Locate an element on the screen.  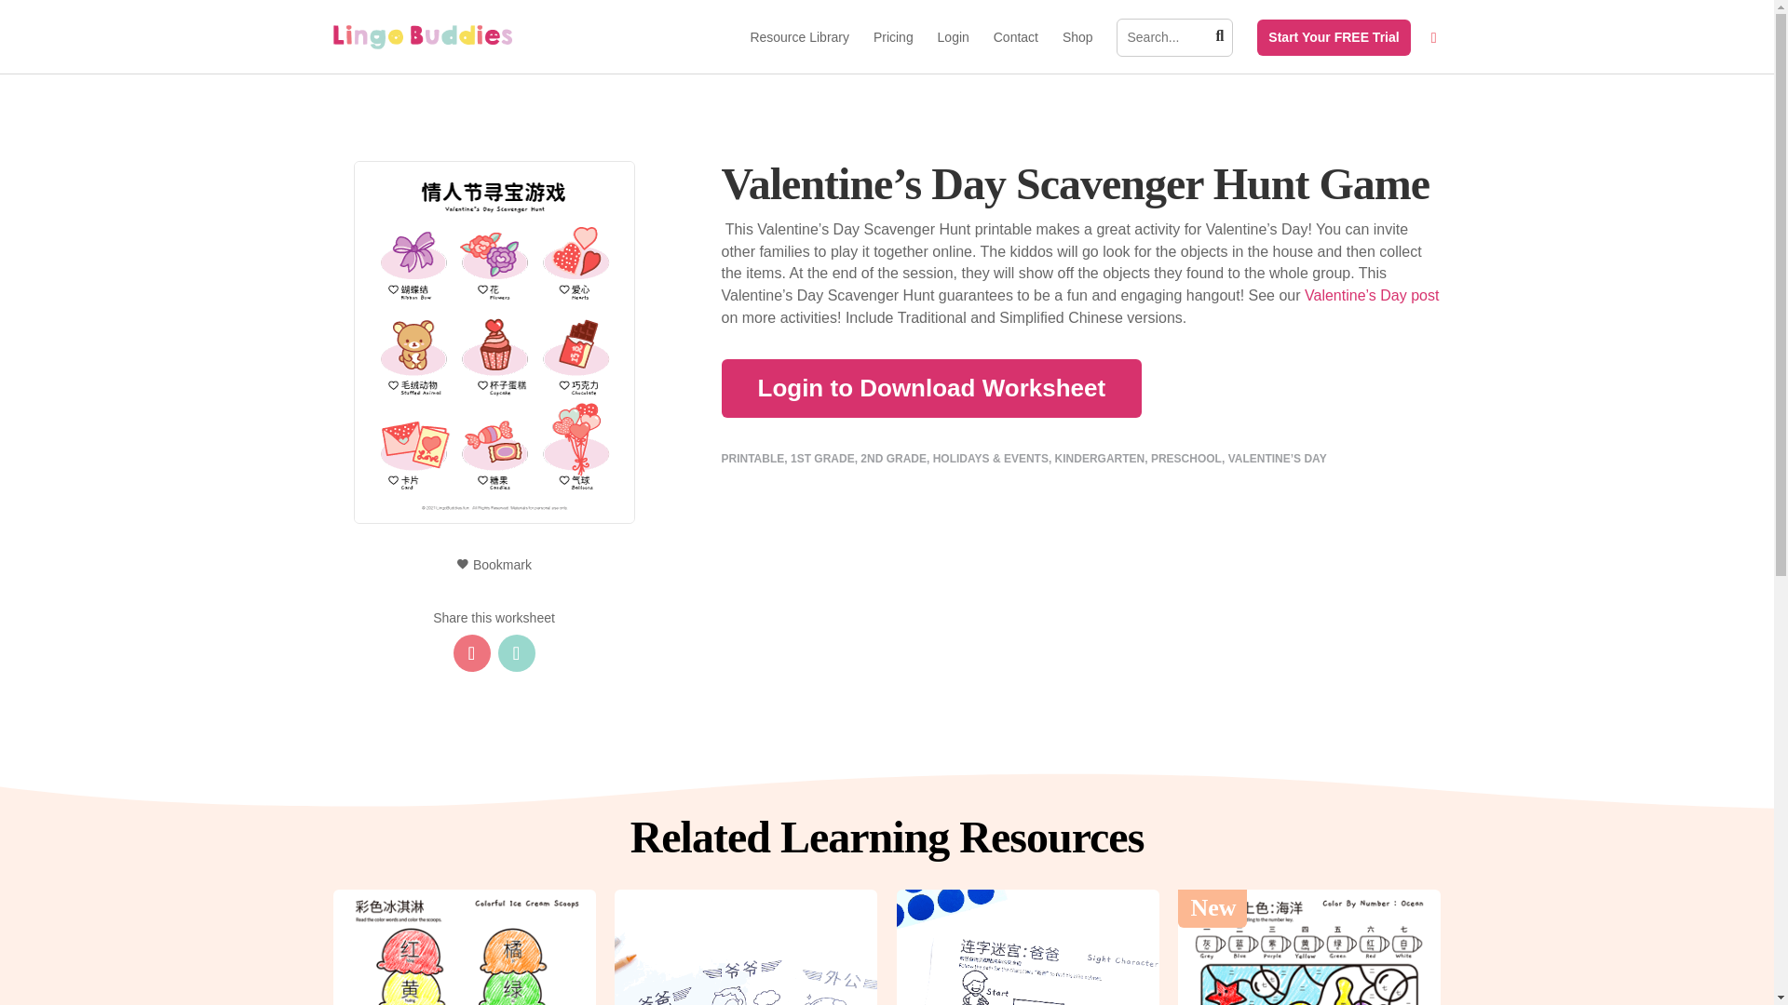
Resource Library is located at coordinates (799, 51).